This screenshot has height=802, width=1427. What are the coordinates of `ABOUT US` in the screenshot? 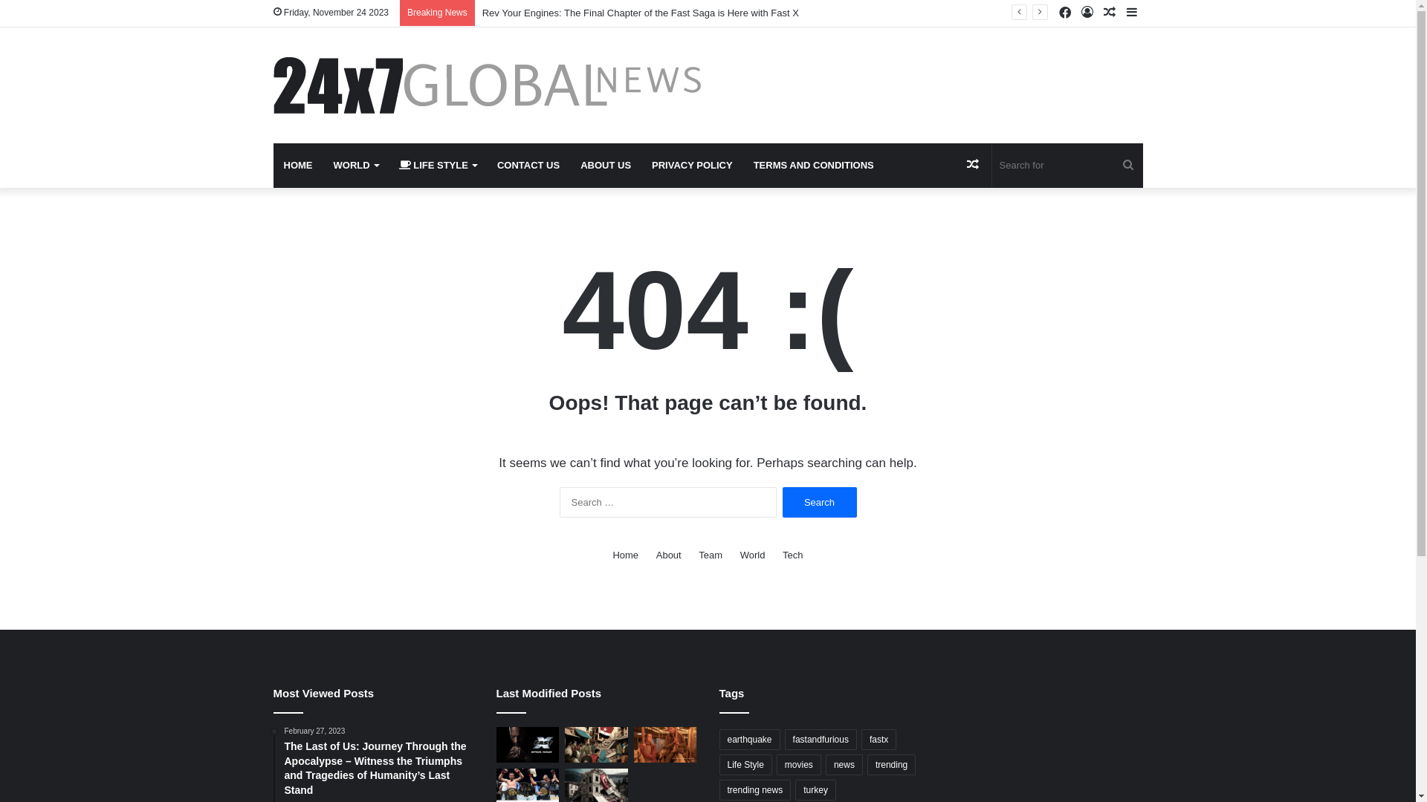 It's located at (606, 166).